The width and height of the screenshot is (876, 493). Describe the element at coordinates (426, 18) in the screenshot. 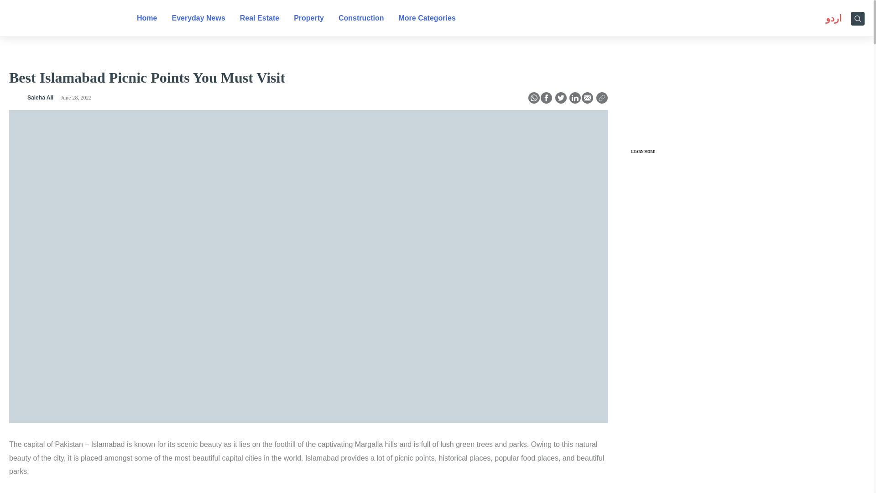

I see `More Categories` at that location.